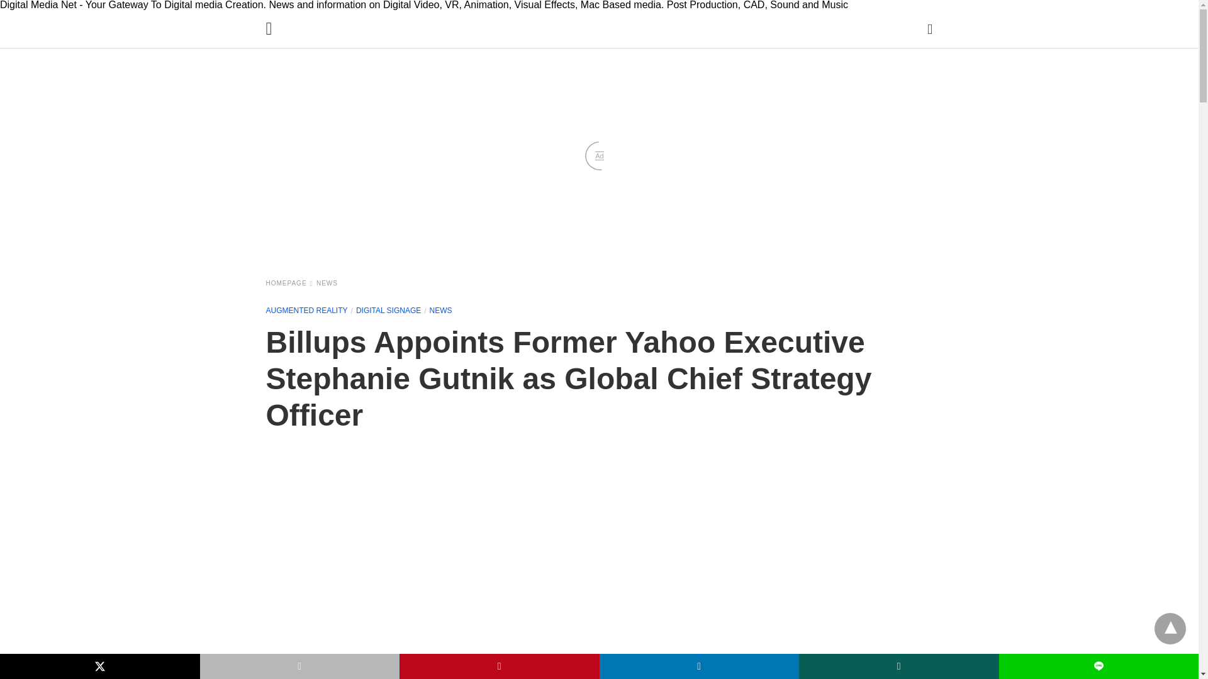 The width and height of the screenshot is (1208, 679). I want to click on HOMEPAGE, so click(289, 283).